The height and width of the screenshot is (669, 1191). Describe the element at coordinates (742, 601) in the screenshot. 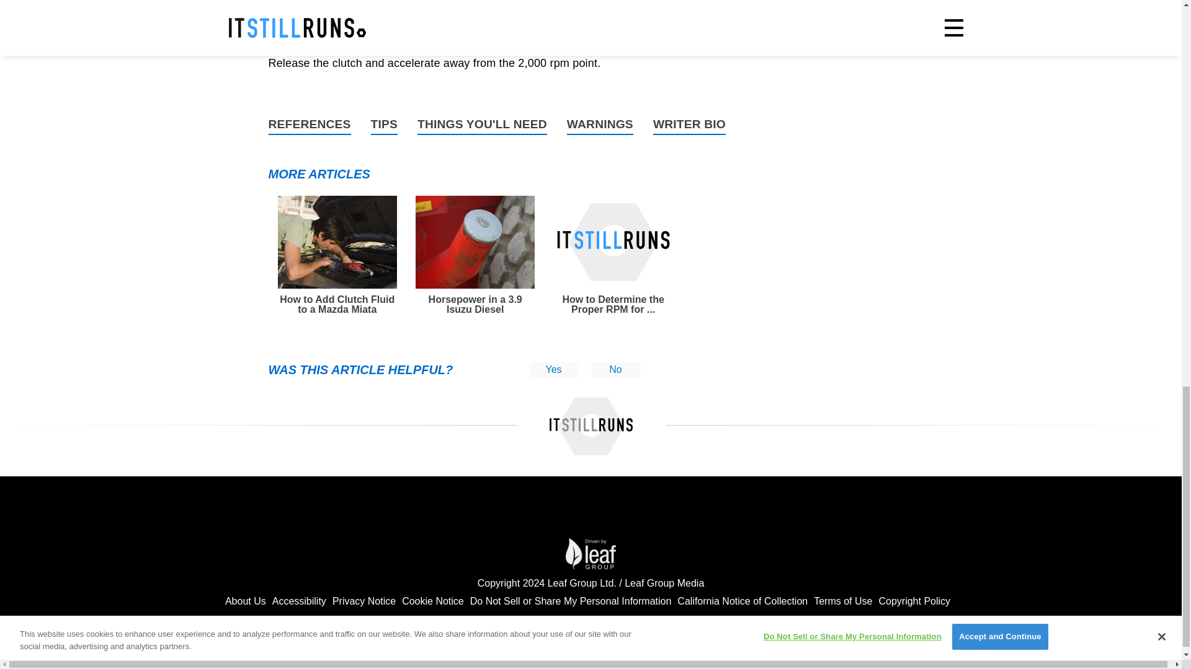

I see `privacy-policy` at that location.